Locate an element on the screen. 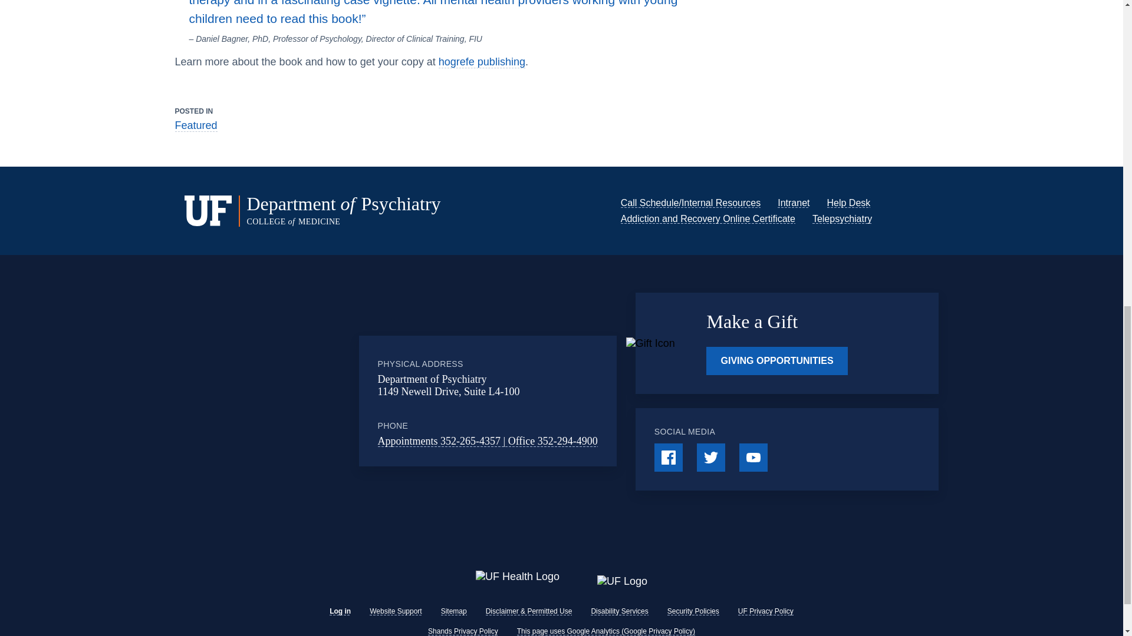 The width and height of the screenshot is (1132, 636). Help Desk is located at coordinates (848, 203).